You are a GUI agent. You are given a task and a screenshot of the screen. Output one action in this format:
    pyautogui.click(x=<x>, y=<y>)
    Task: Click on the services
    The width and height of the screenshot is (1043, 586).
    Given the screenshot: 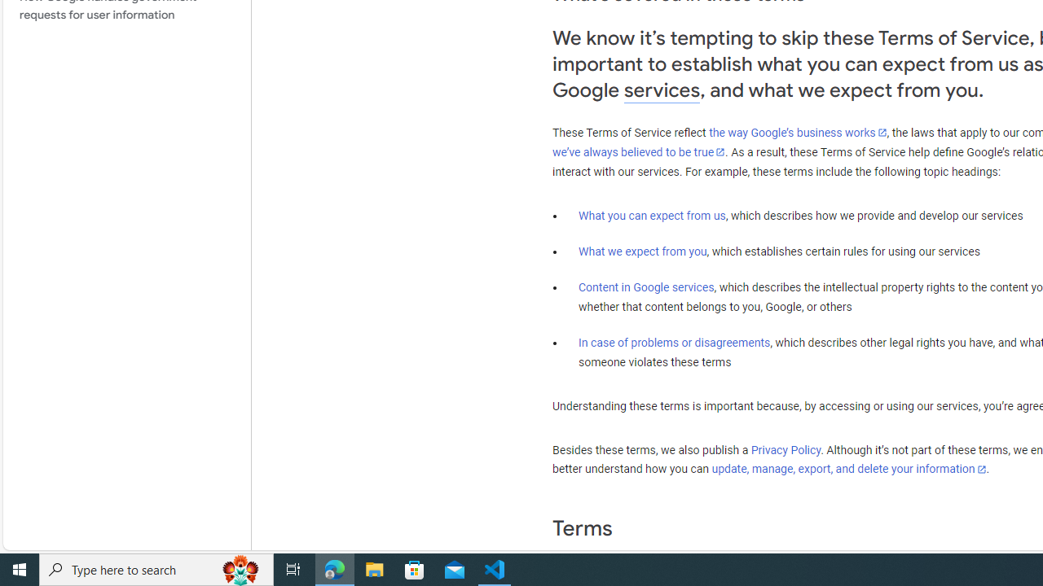 What is the action you would take?
    pyautogui.click(x=662, y=90)
    